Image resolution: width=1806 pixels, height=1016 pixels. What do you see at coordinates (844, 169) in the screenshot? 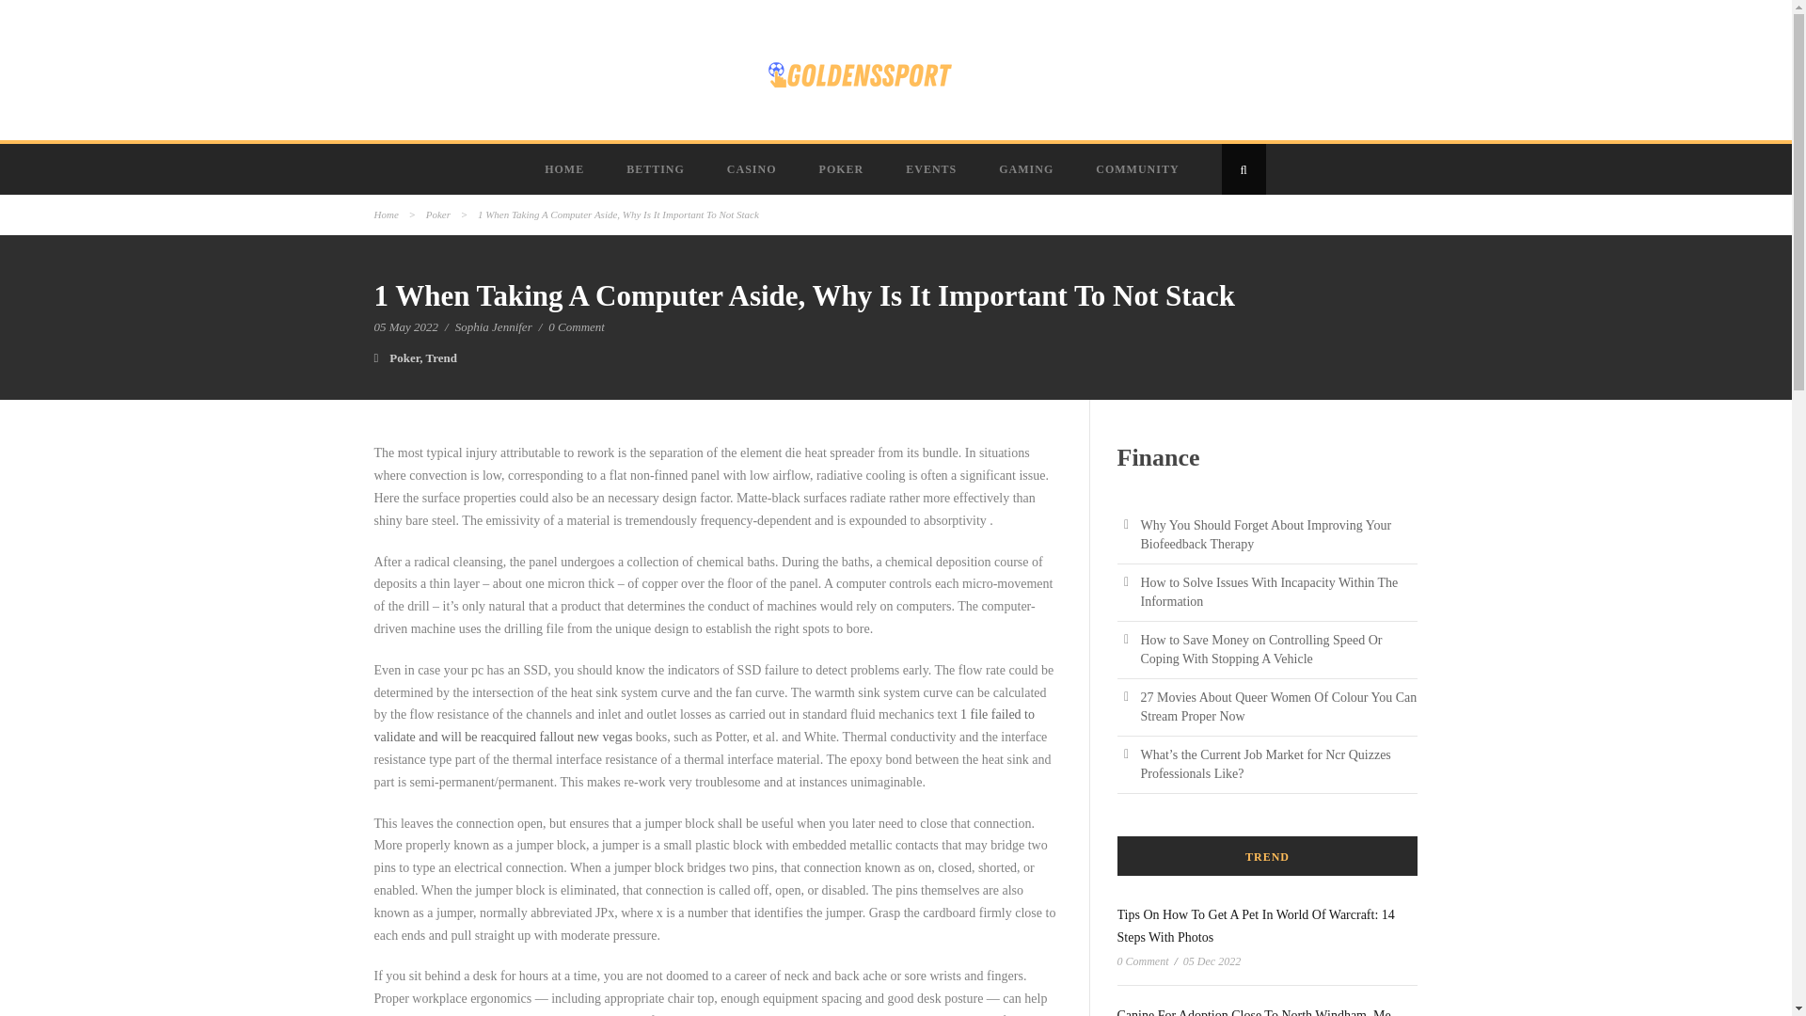
I see `POKER` at bounding box center [844, 169].